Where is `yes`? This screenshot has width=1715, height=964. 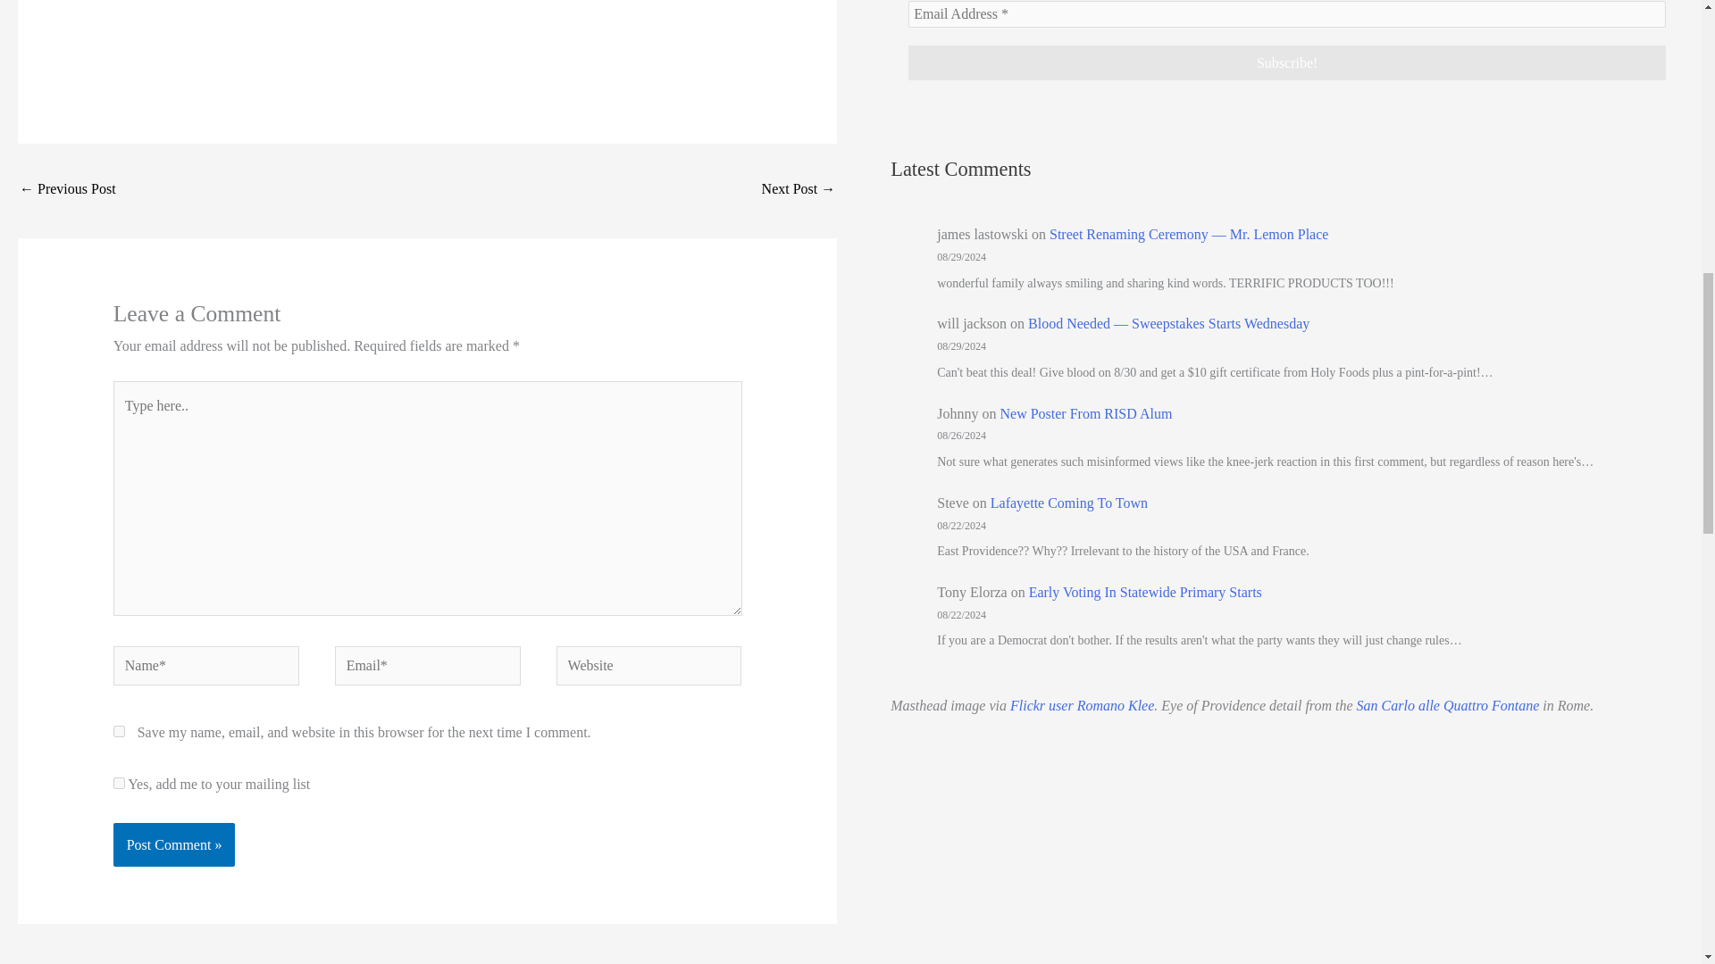
yes is located at coordinates (119, 732).